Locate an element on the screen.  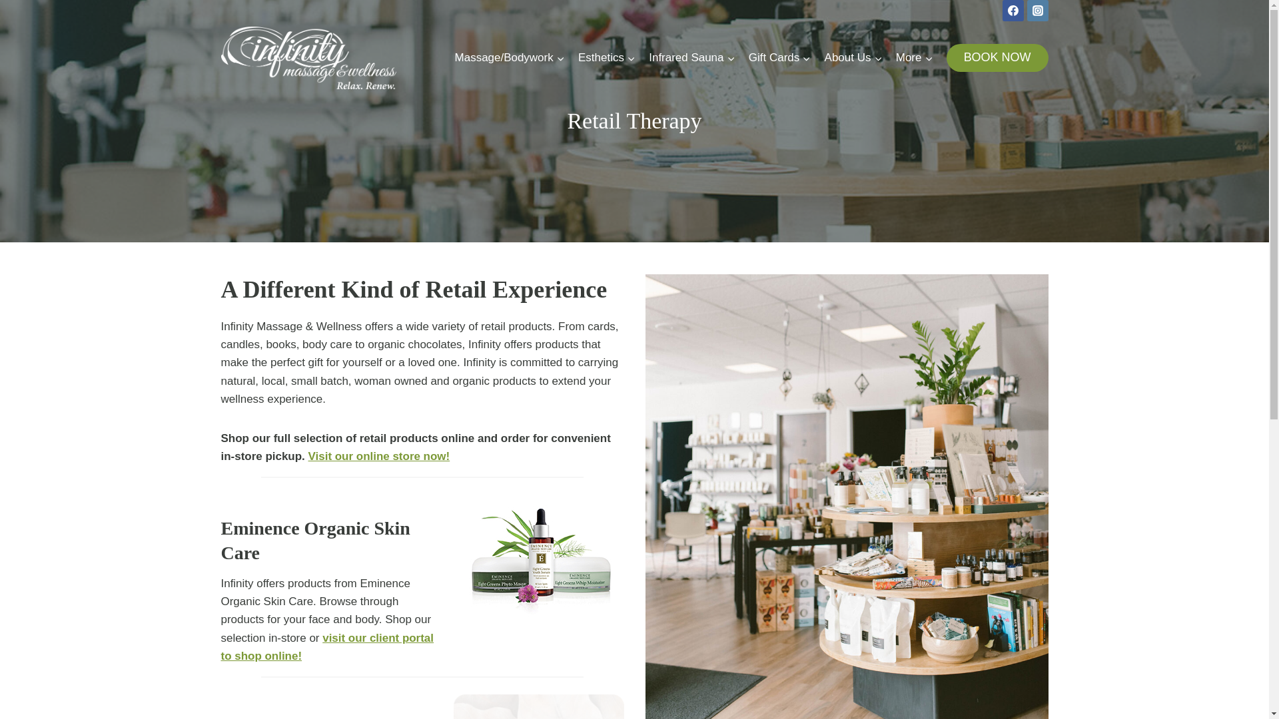
Infrared Sauna is located at coordinates (691, 57).